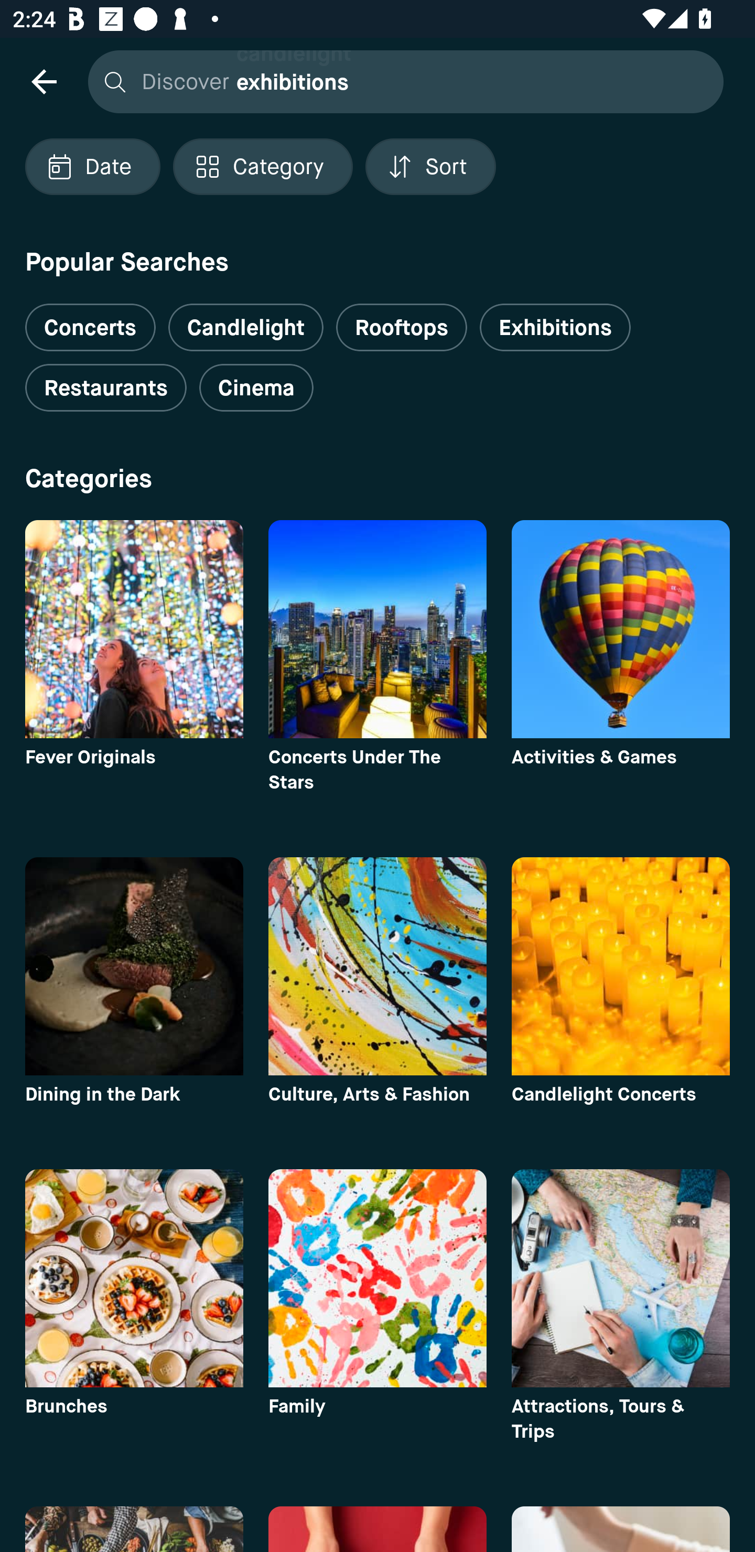  What do you see at coordinates (134, 966) in the screenshot?
I see `category image` at bounding box center [134, 966].